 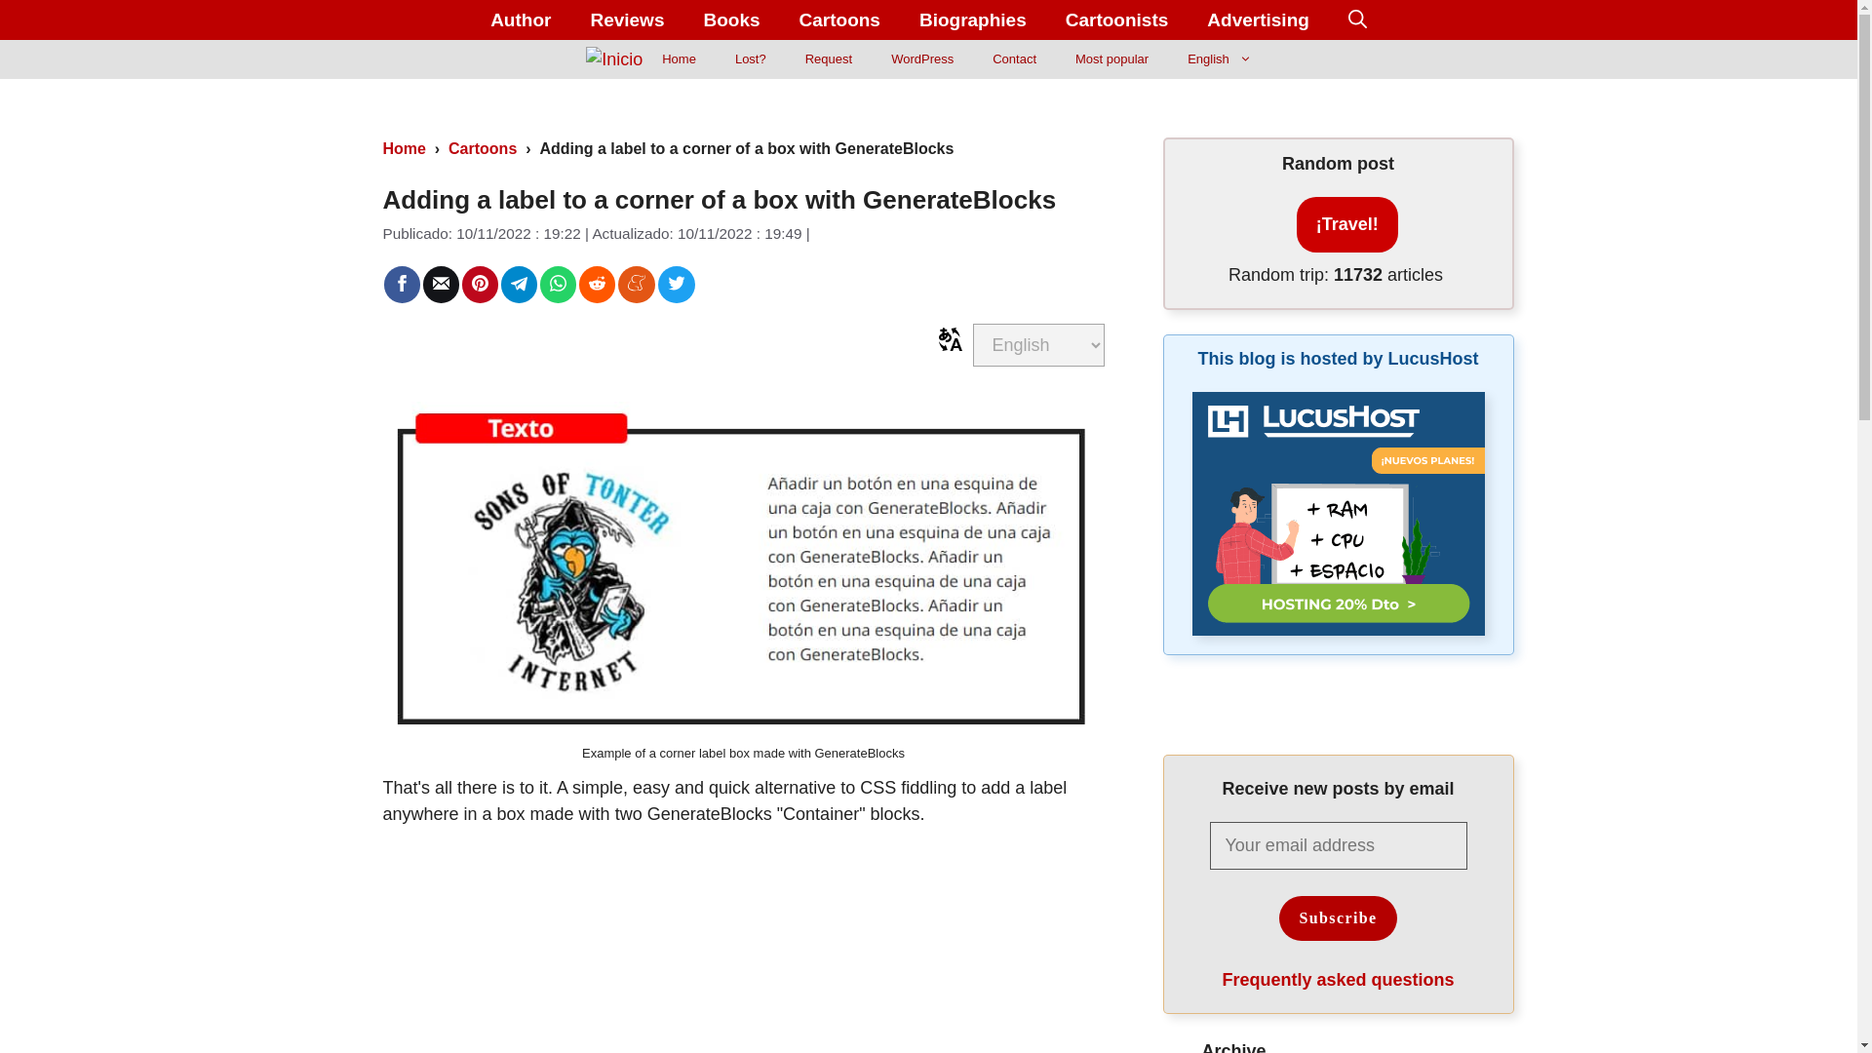 What do you see at coordinates (1111, 59) in the screenshot?
I see `Most popular` at bounding box center [1111, 59].